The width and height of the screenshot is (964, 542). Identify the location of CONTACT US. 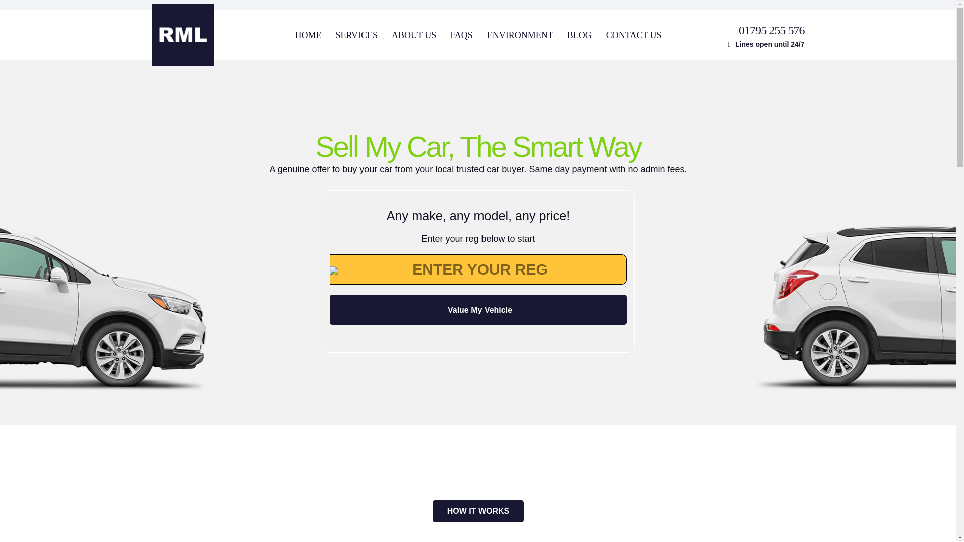
(634, 35).